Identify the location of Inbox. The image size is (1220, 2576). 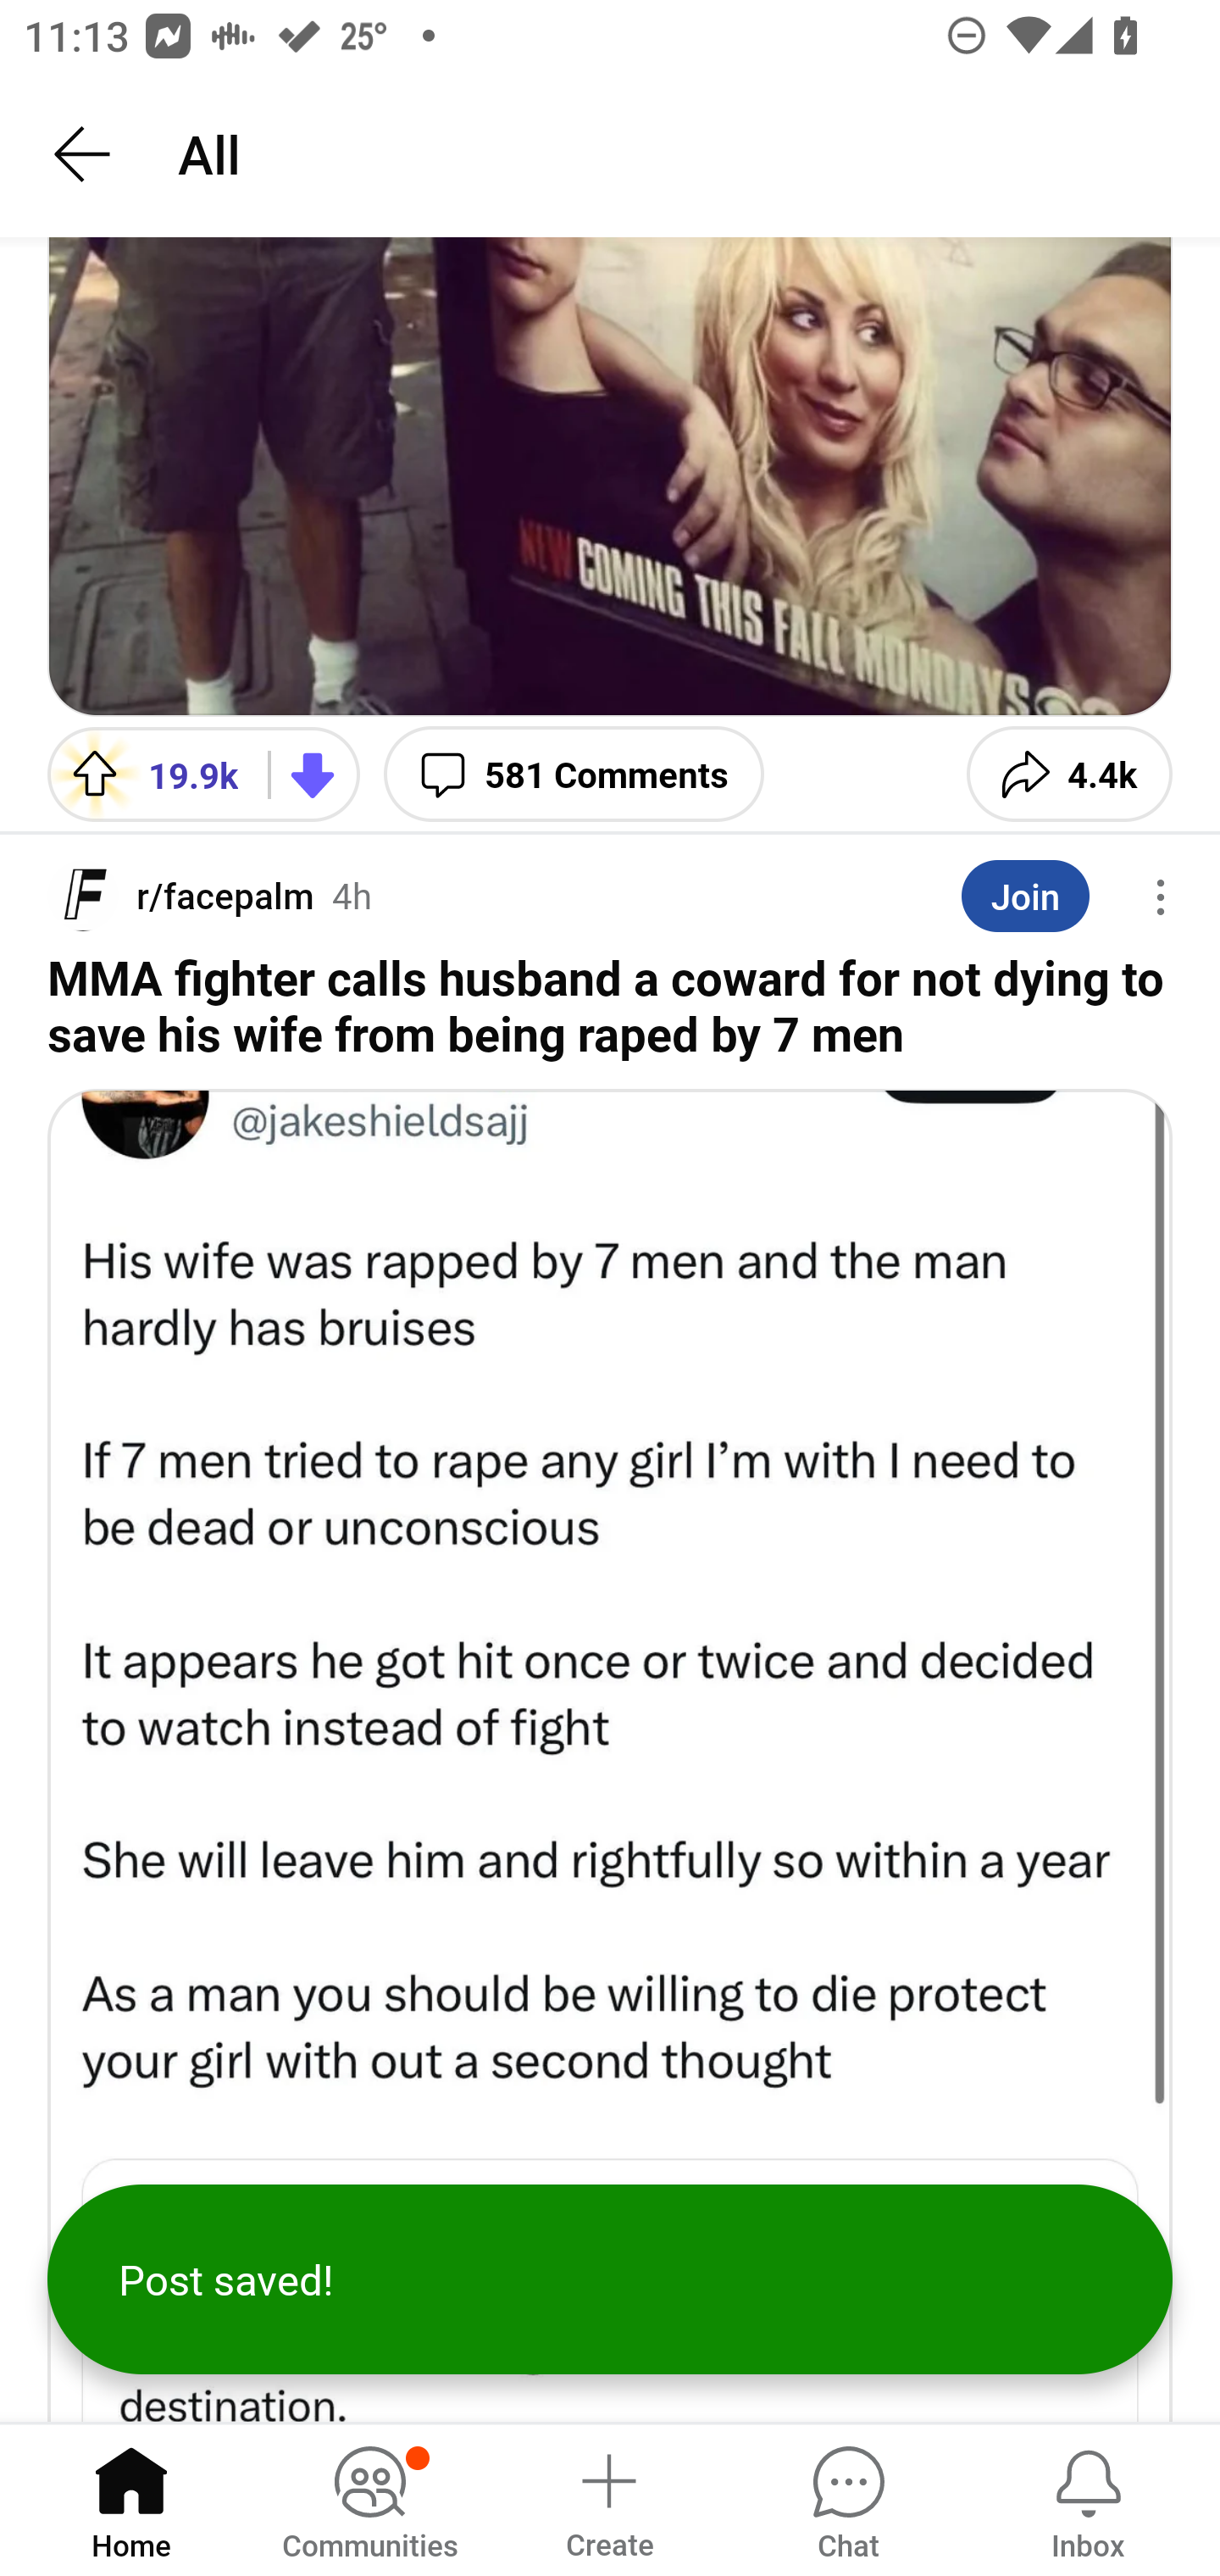
(1088, 2498).